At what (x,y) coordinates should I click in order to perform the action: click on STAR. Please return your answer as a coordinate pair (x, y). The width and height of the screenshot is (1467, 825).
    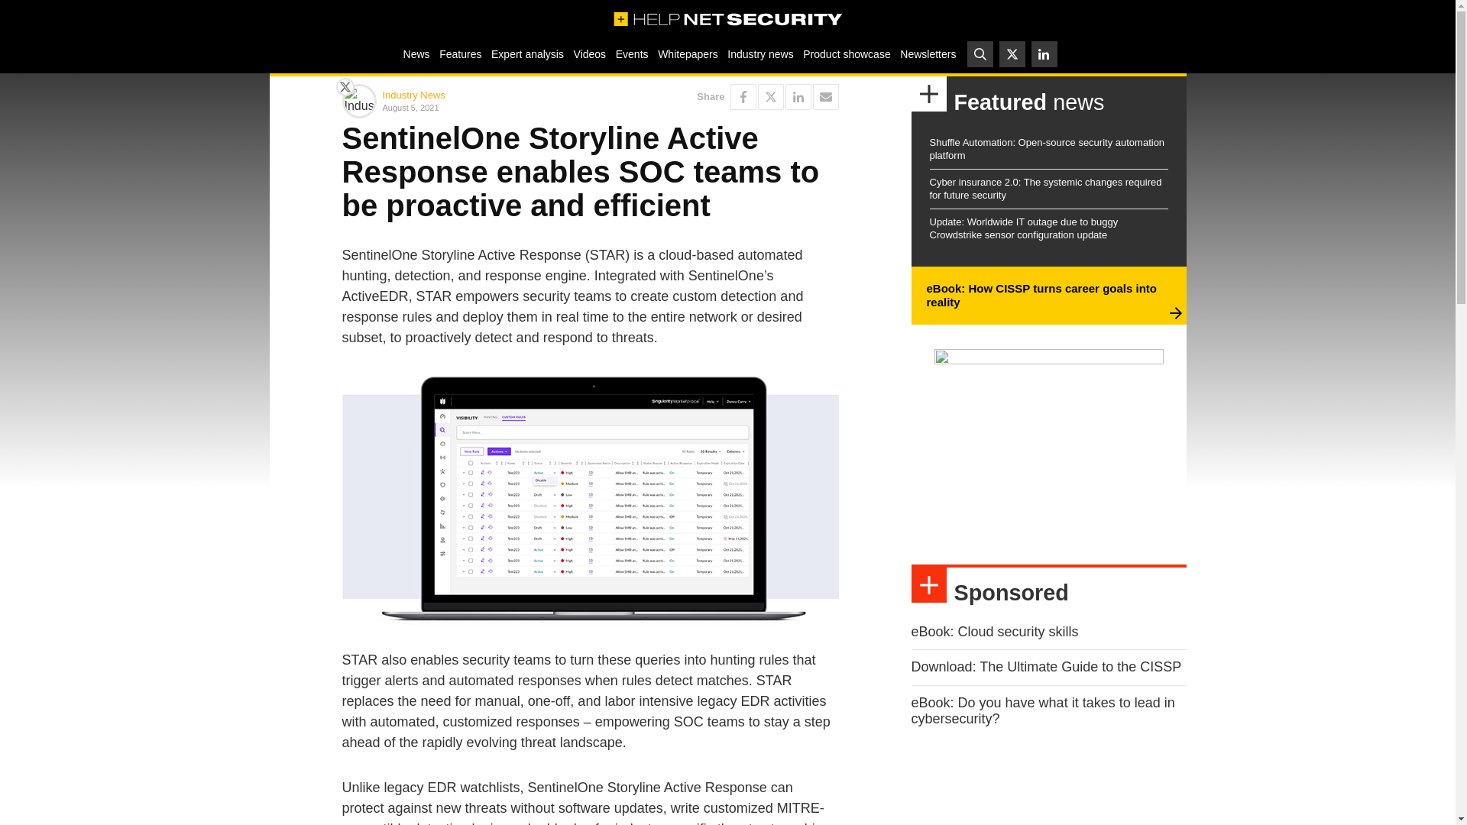
    Looking at the image, I should click on (590, 498).